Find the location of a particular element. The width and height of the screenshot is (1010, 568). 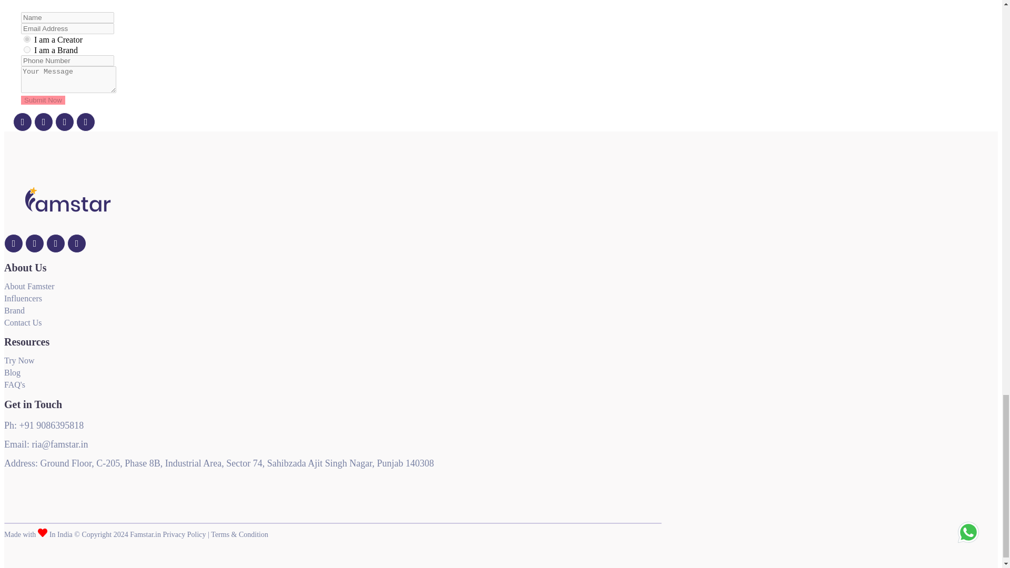

Influencer is located at coordinates (26, 39).